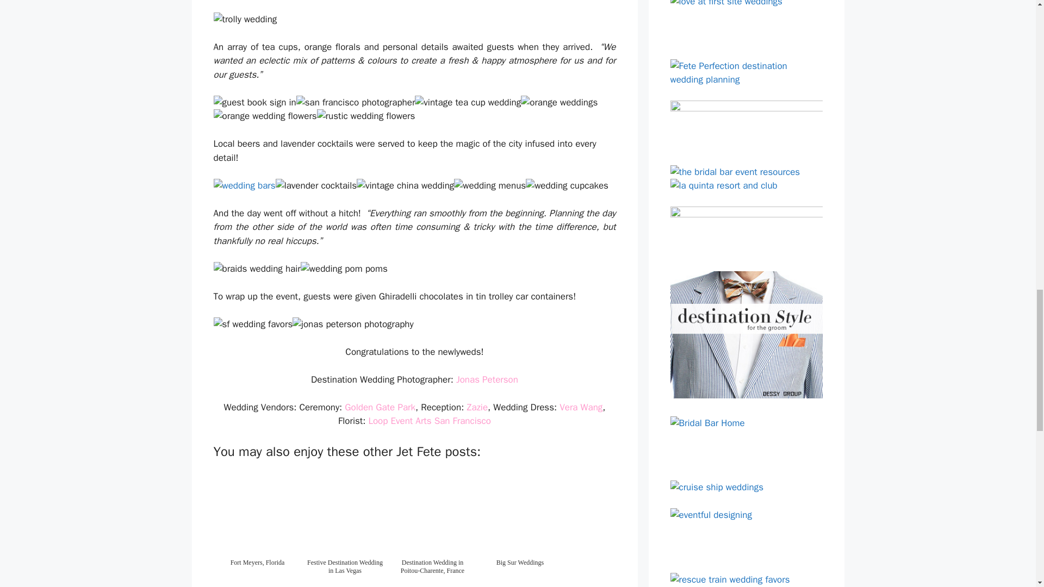  I want to click on Loop Event Arts San Francisco, so click(430, 421).